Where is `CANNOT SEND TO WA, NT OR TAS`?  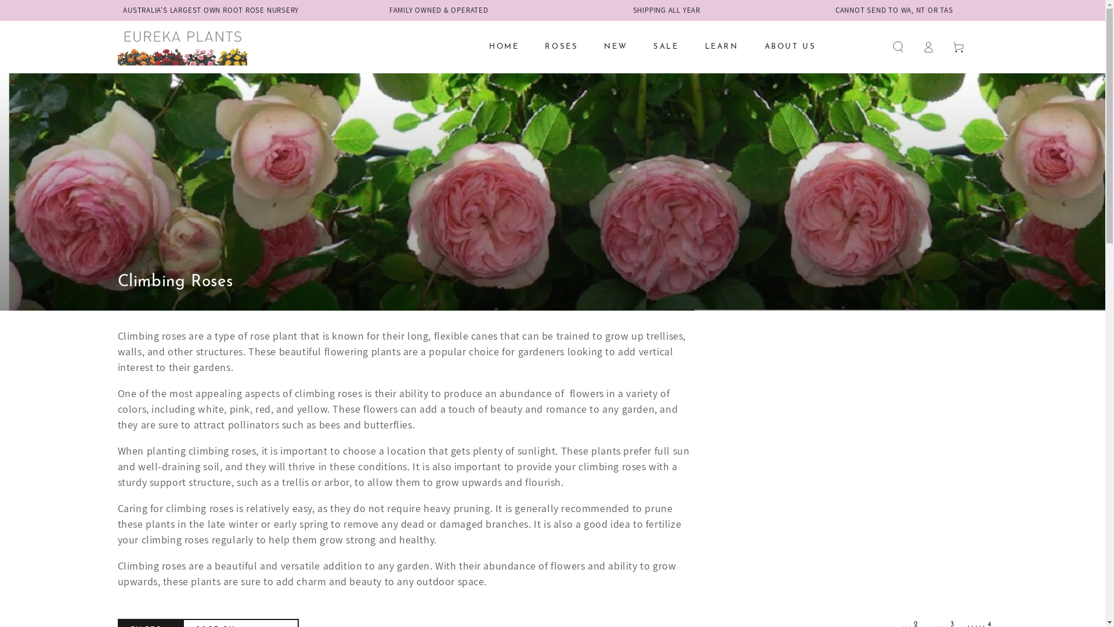 CANNOT SEND TO WA, NT OR TAS is located at coordinates (895, 10).